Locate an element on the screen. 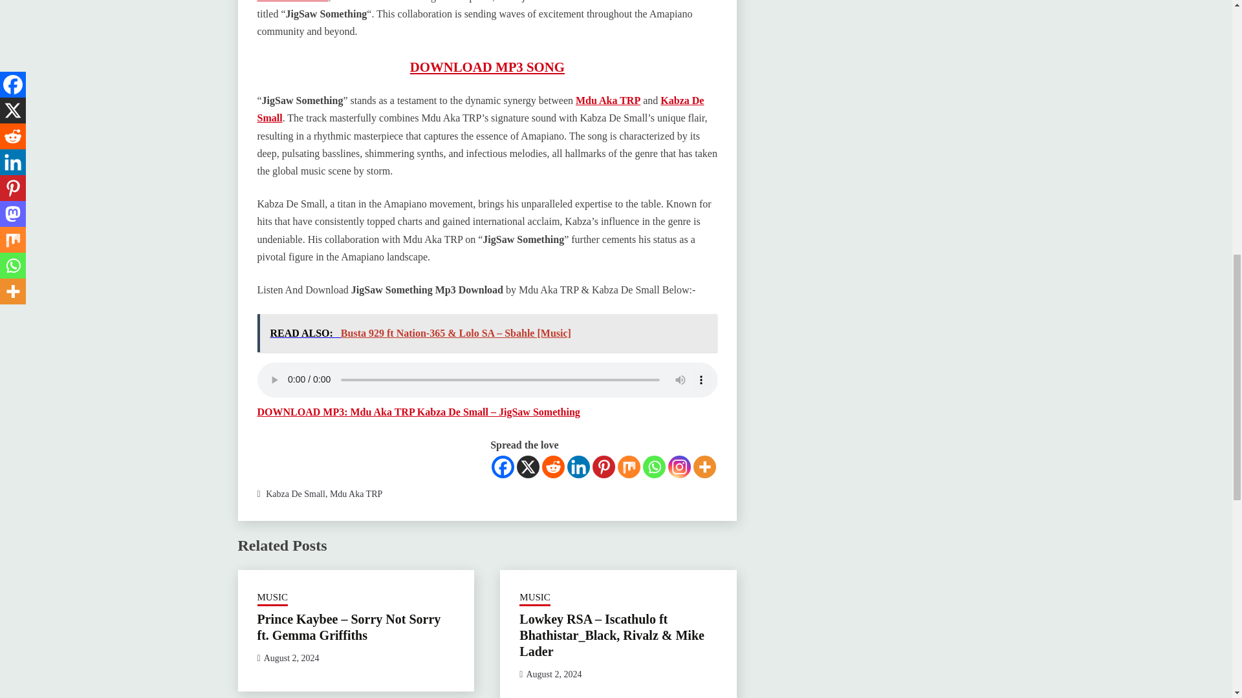 This screenshot has width=1242, height=698. Pinterest is located at coordinates (603, 467).